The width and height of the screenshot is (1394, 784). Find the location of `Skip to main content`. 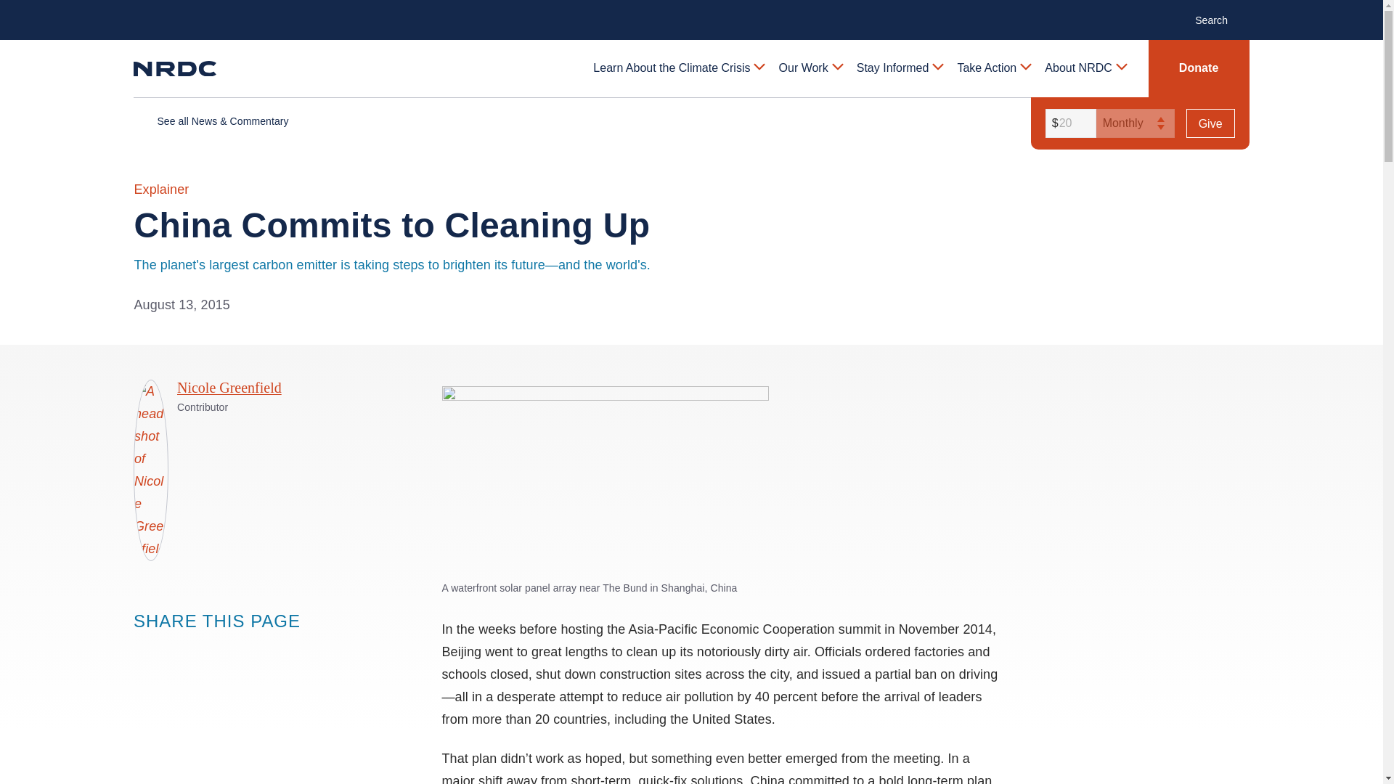

Skip to main content is located at coordinates (690, 12).